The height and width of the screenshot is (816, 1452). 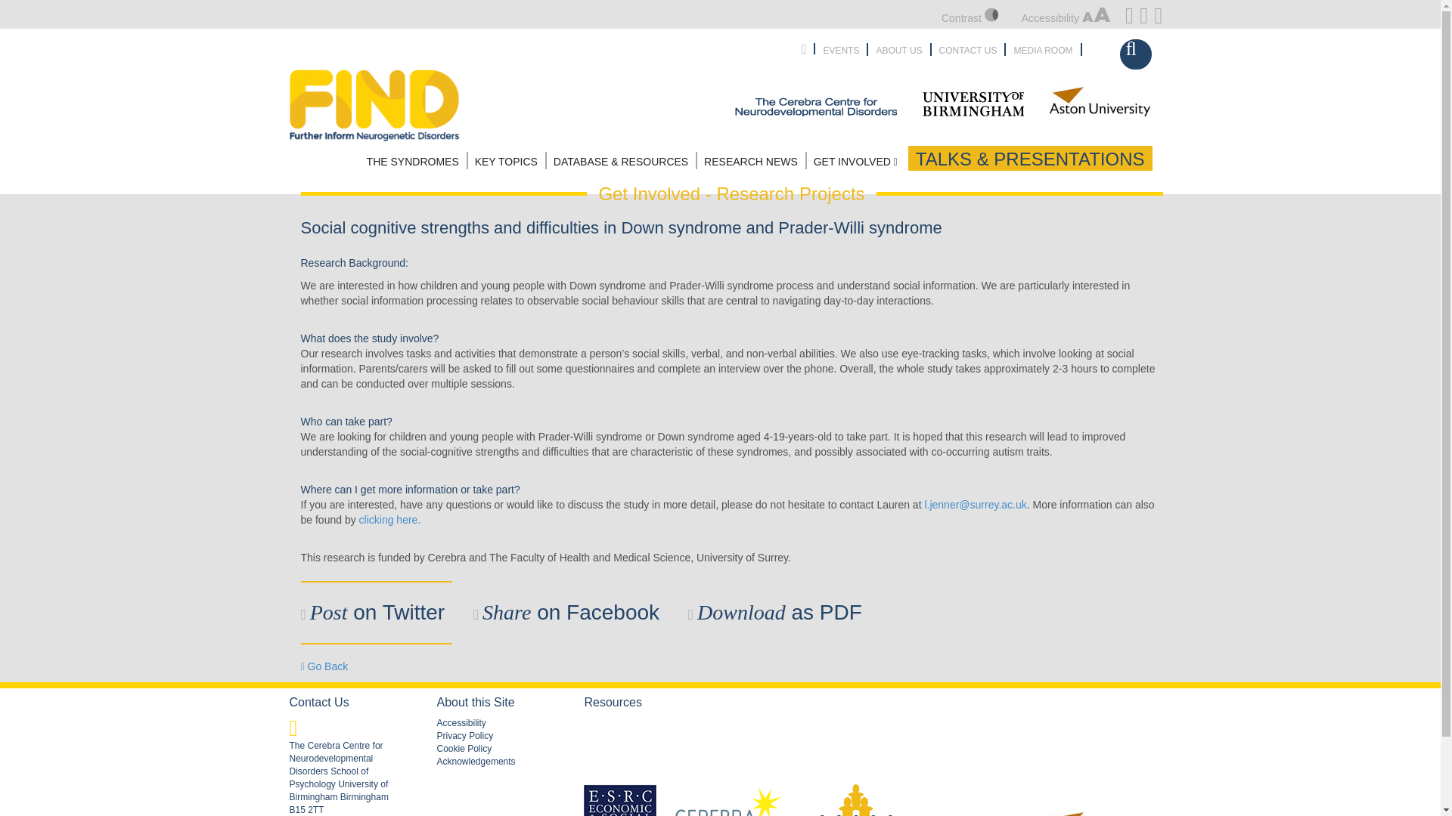 I want to click on MEDIA ROOM, so click(x=1043, y=48).